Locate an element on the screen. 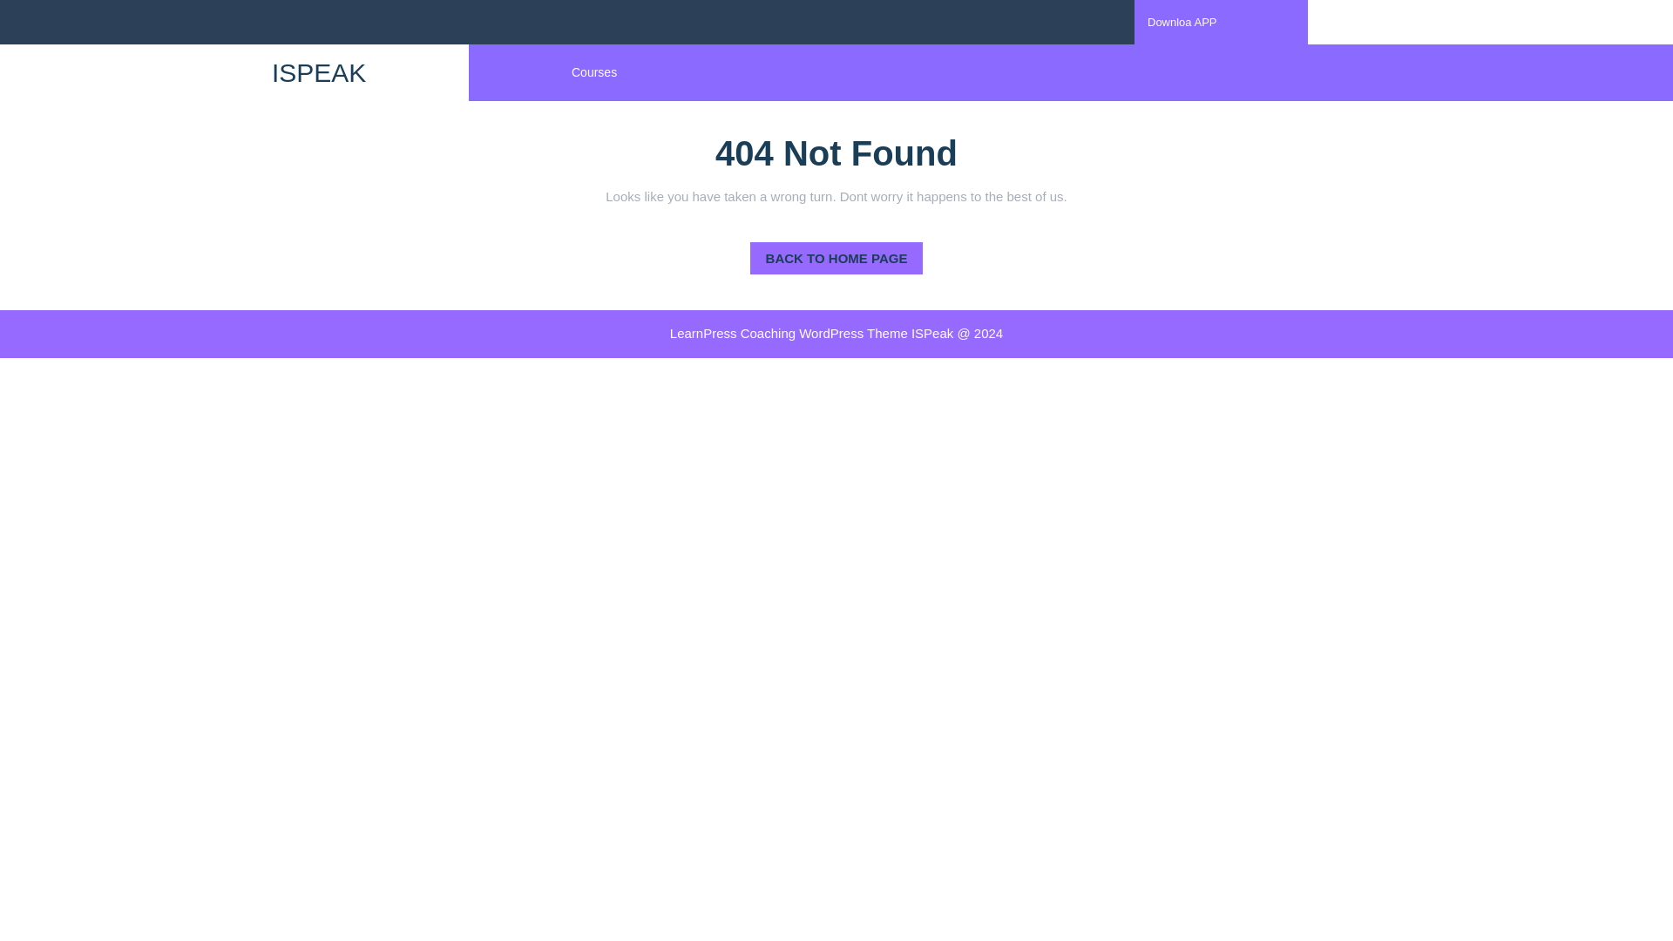 The width and height of the screenshot is (1673, 941). Courses is located at coordinates (593, 73).